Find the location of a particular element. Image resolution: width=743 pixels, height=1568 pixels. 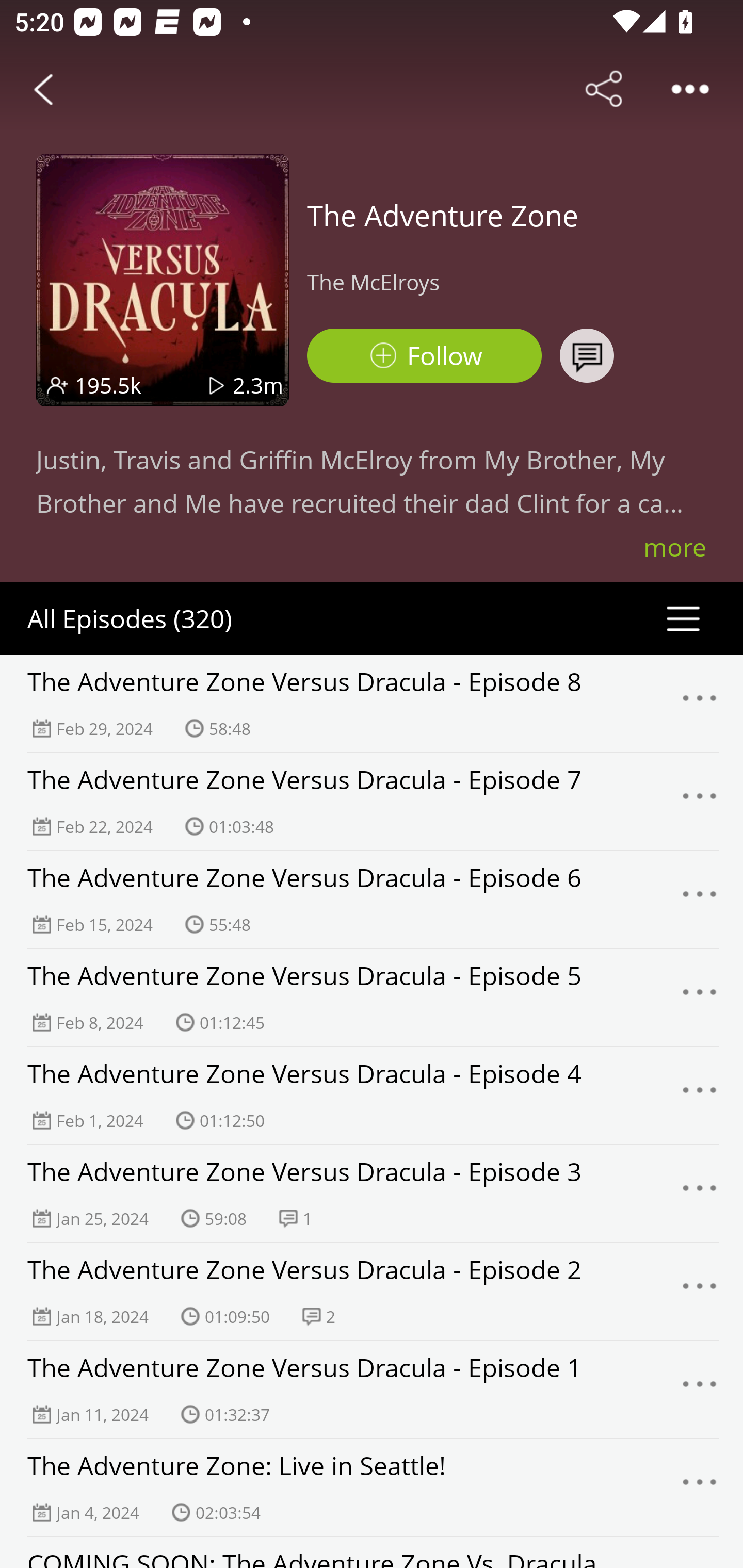

Menu is located at coordinates (700, 703).